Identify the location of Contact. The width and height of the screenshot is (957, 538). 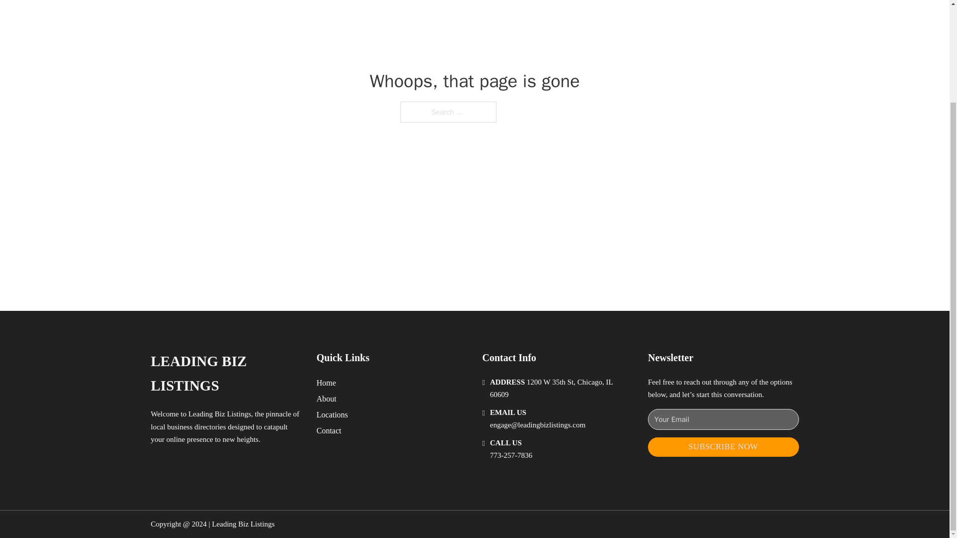
(329, 430).